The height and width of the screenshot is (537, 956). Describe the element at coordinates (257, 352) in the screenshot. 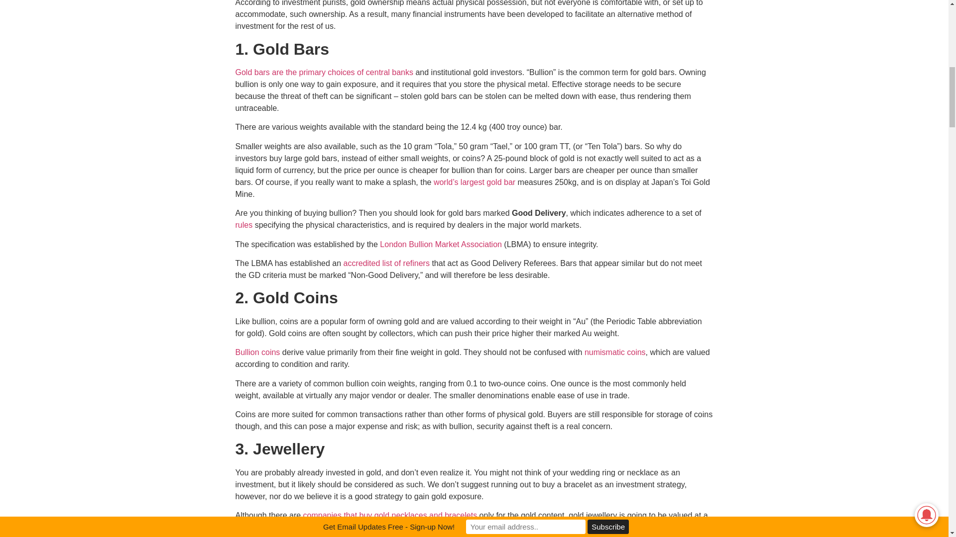

I see `Bullion coins` at that location.